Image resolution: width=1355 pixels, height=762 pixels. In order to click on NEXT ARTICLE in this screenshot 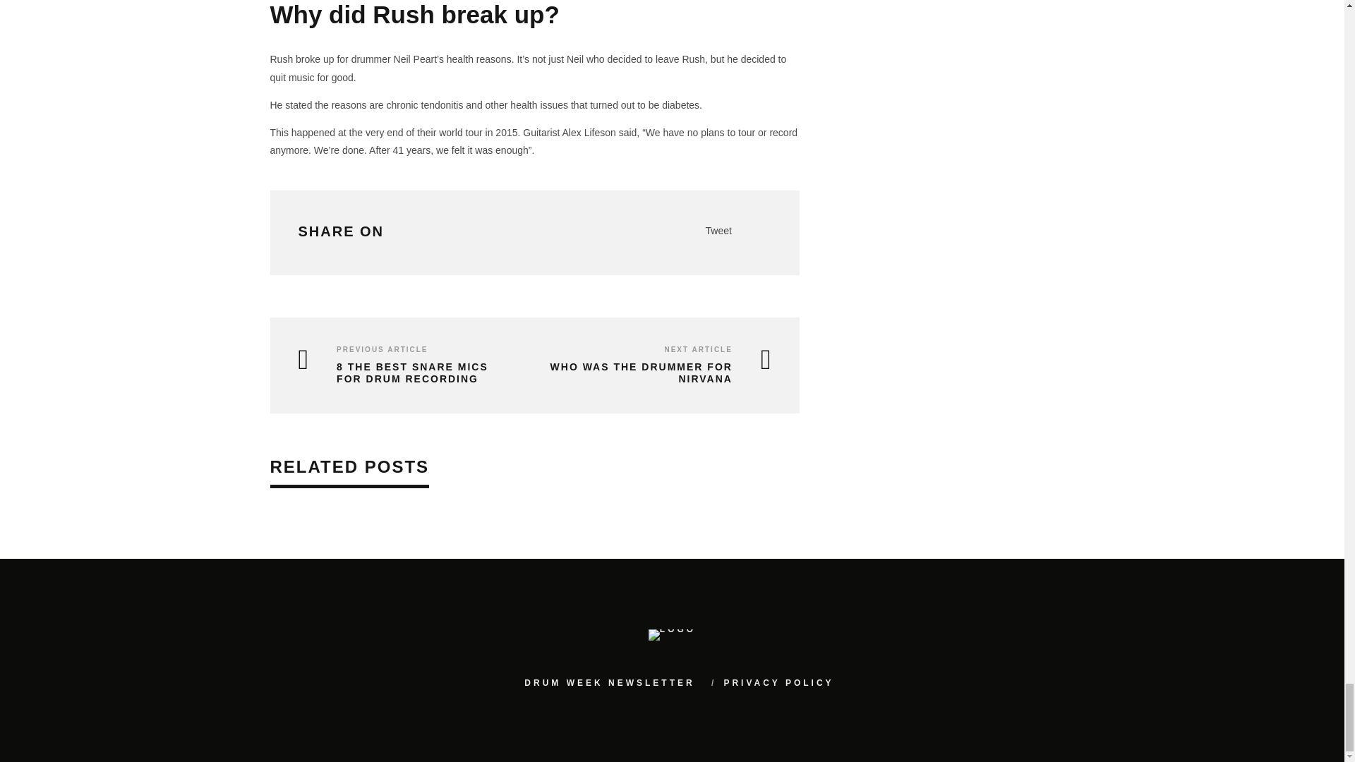, I will do `click(697, 350)`.